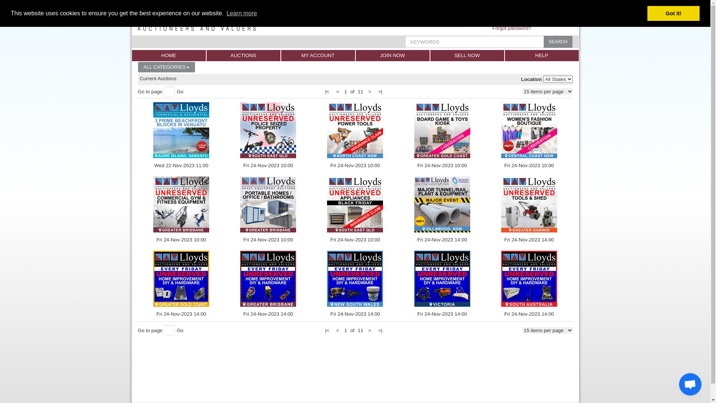  What do you see at coordinates (181, 210) in the screenshot?
I see `Fri 24-Nov-2023 10:00` at bounding box center [181, 210].